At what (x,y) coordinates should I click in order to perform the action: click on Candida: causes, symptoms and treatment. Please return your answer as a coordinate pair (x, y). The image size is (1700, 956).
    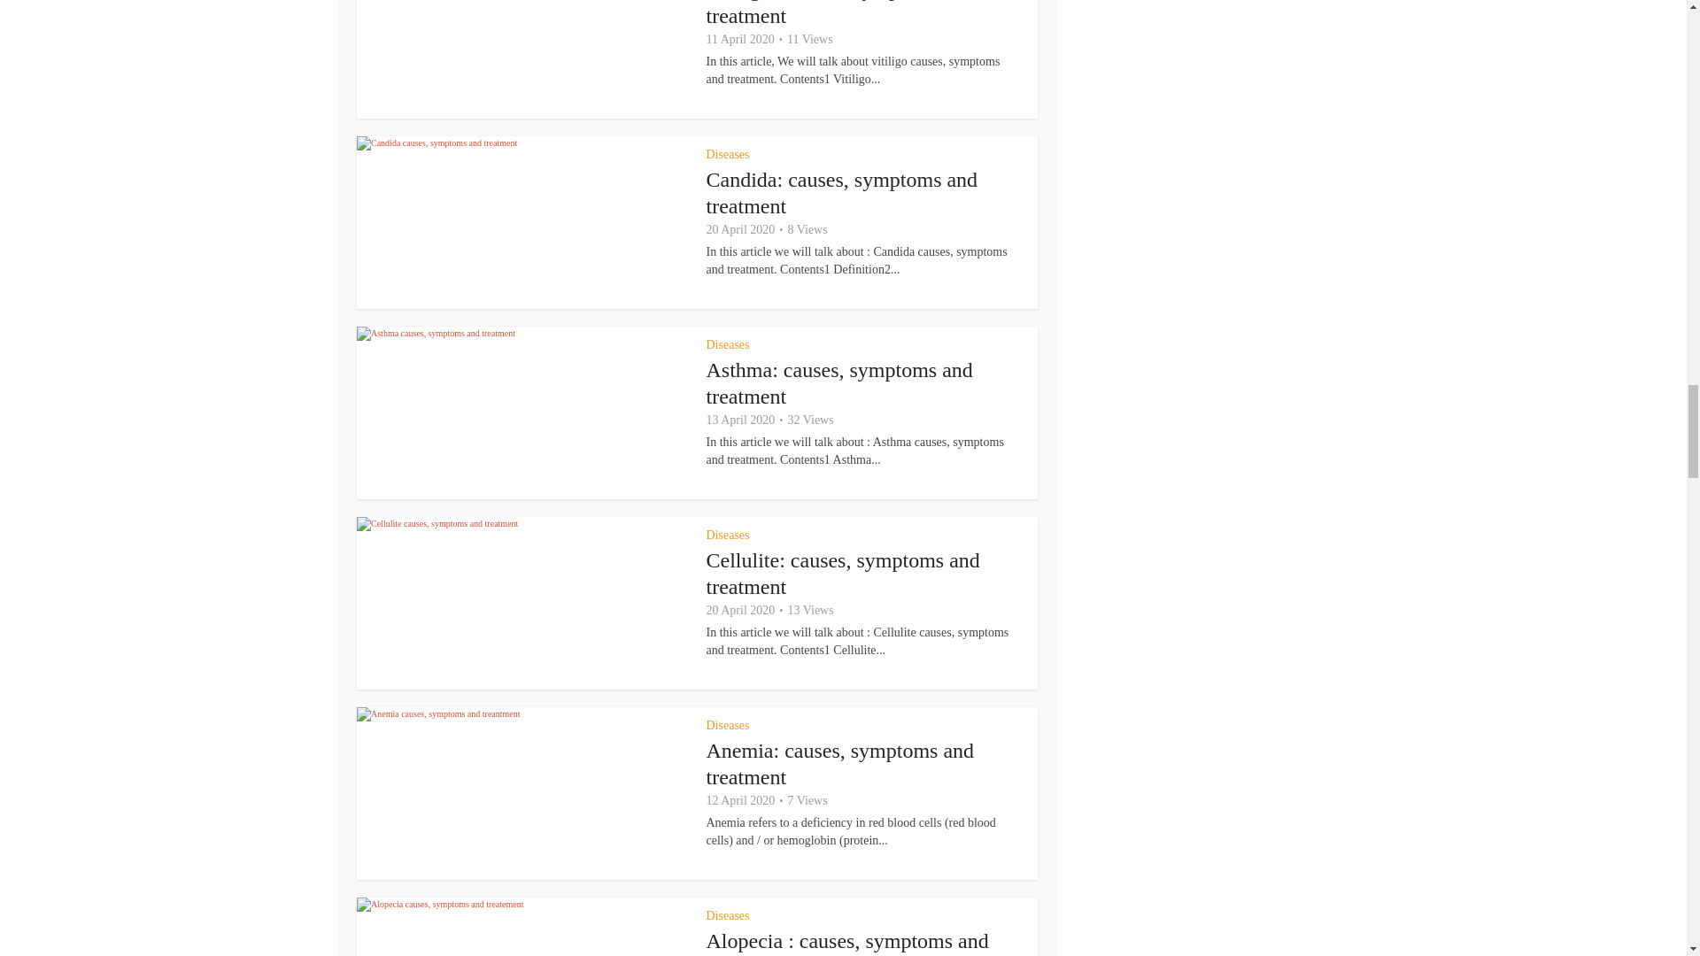
    Looking at the image, I should click on (843, 193).